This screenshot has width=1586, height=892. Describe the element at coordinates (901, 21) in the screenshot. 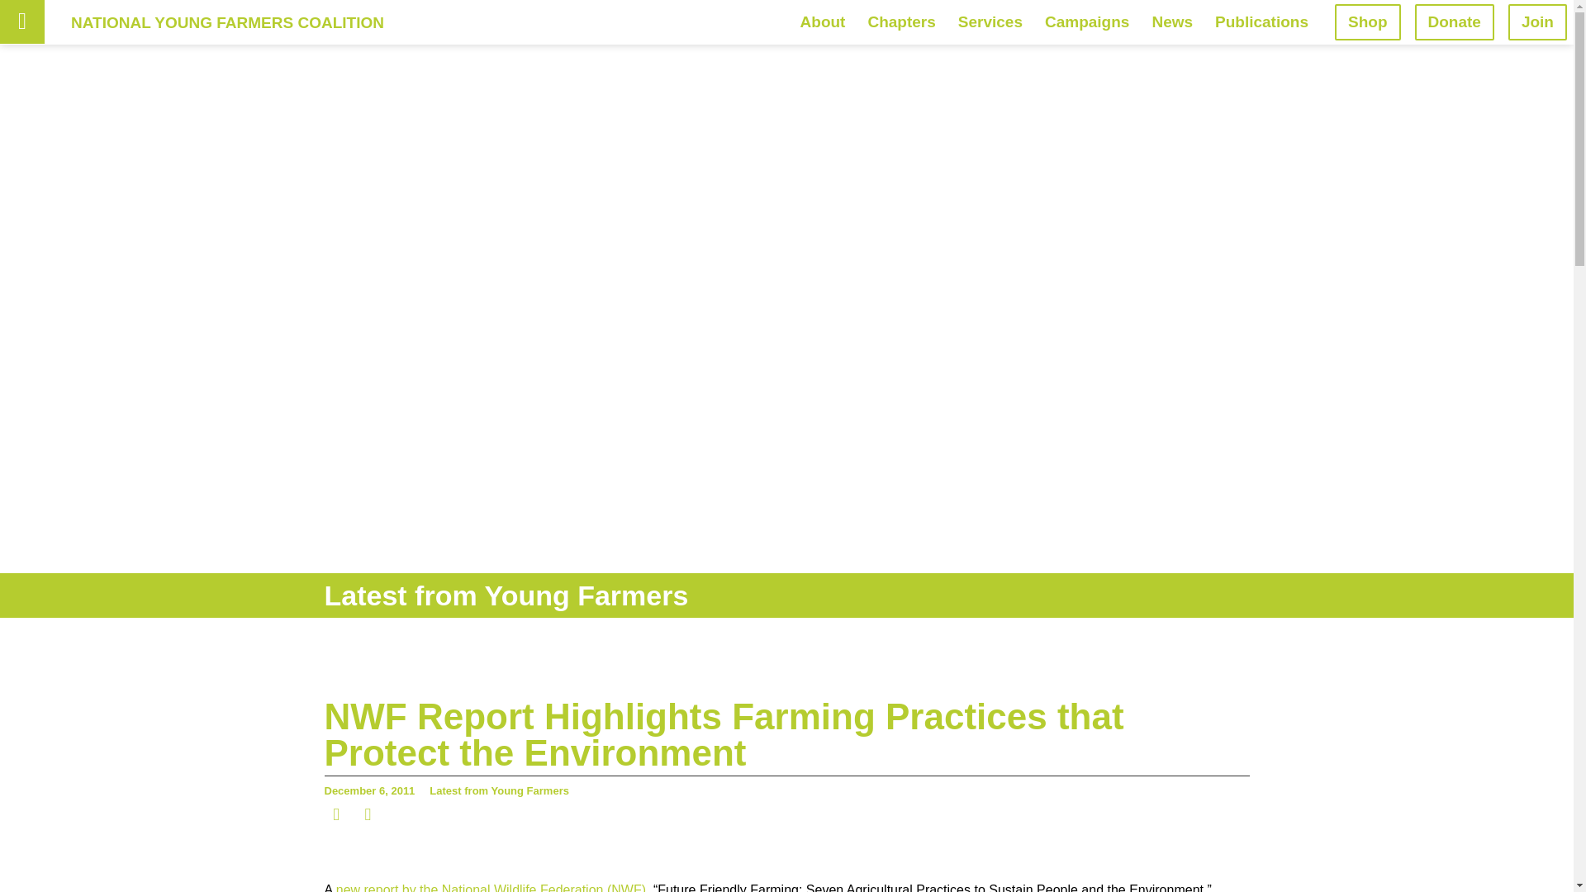

I see `Chapters` at that location.